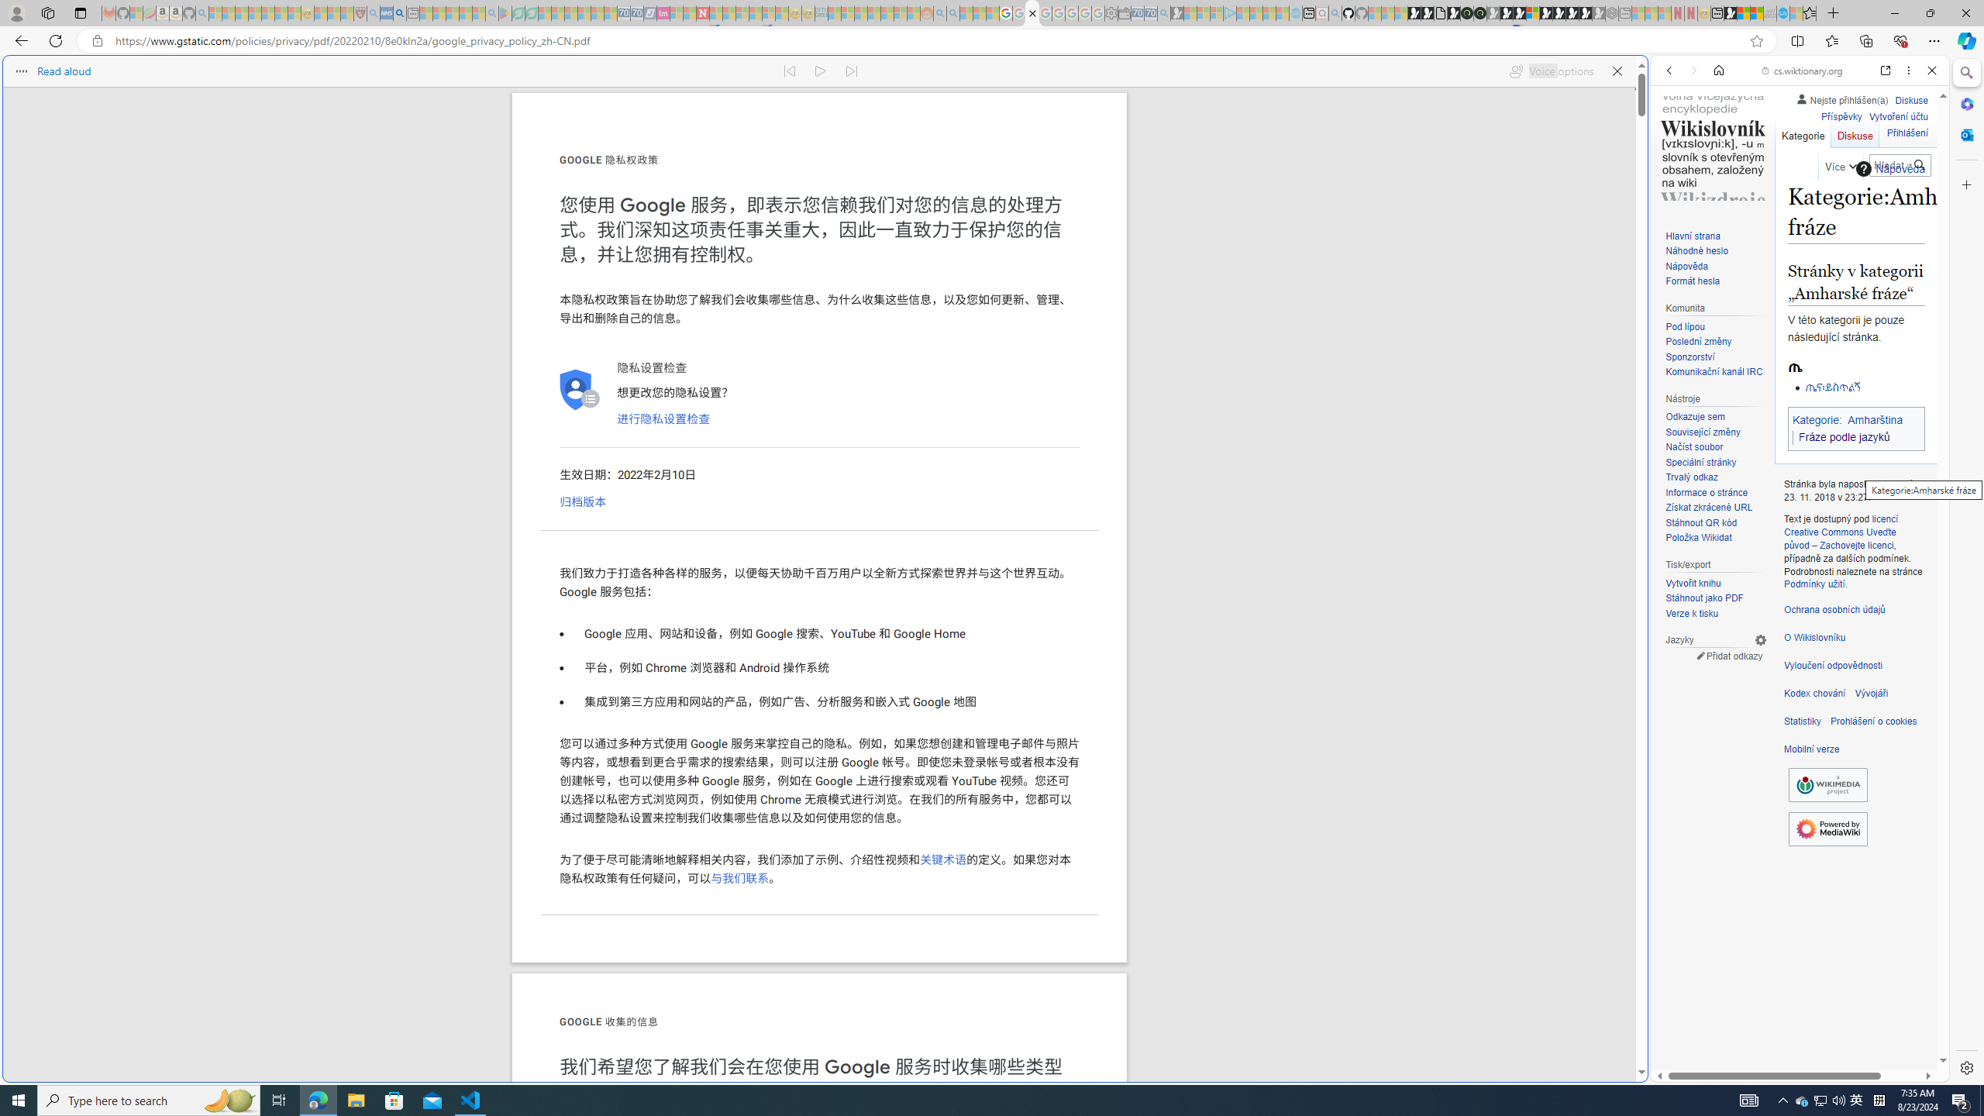 The height and width of the screenshot is (1116, 1984). I want to click on Jobs - lastminute.com Investor Portal - Sleeping, so click(663, 13).